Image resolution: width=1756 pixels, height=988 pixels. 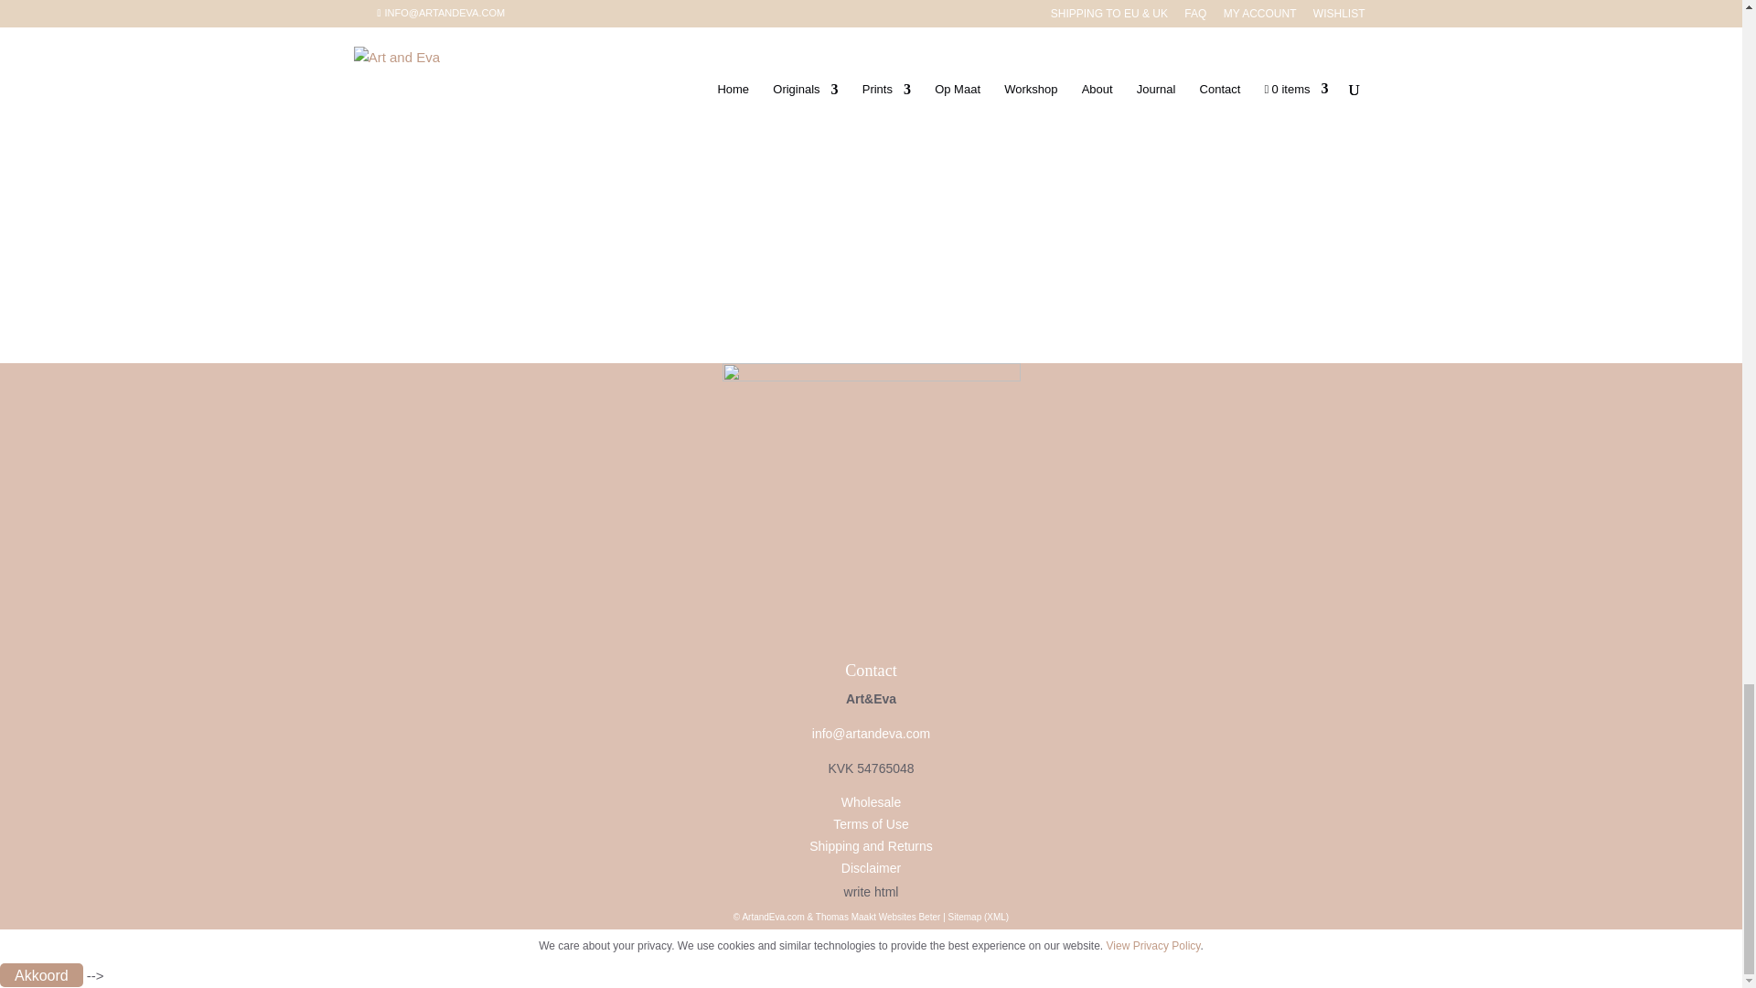 I want to click on Disclaimer, so click(x=871, y=867).